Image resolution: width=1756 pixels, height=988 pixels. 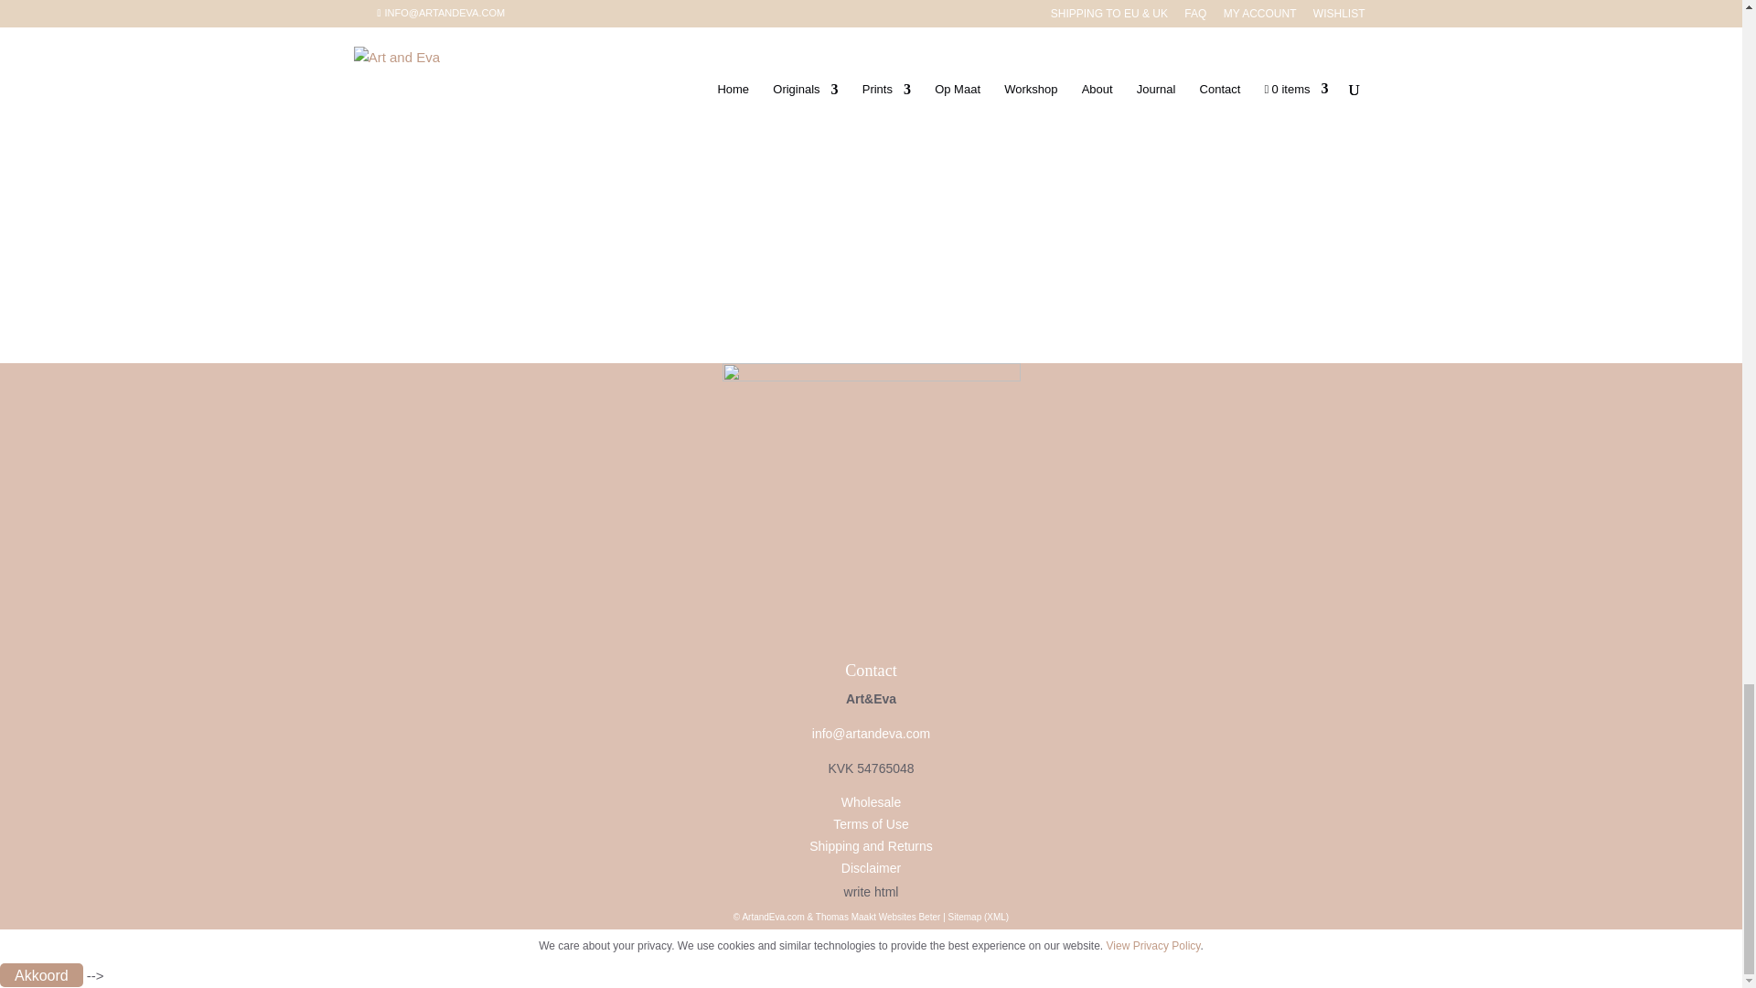 I want to click on Disclaimer, so click(x=871, y=867).